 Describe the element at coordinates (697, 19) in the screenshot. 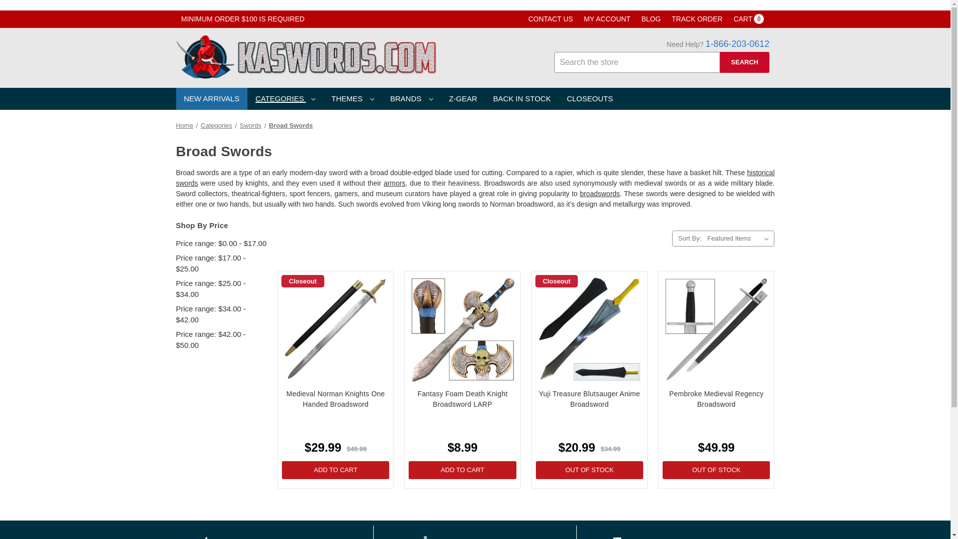

I see `TRACK ORDER` at that location.